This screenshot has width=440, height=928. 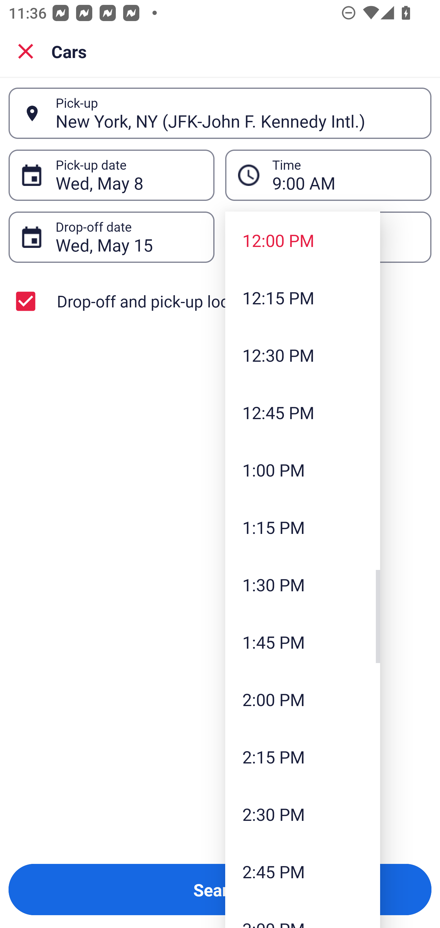 What do you see at coordinates (302, 700) in the screenshot?
I see `2:00 PM` at bounding box center [302, 700].